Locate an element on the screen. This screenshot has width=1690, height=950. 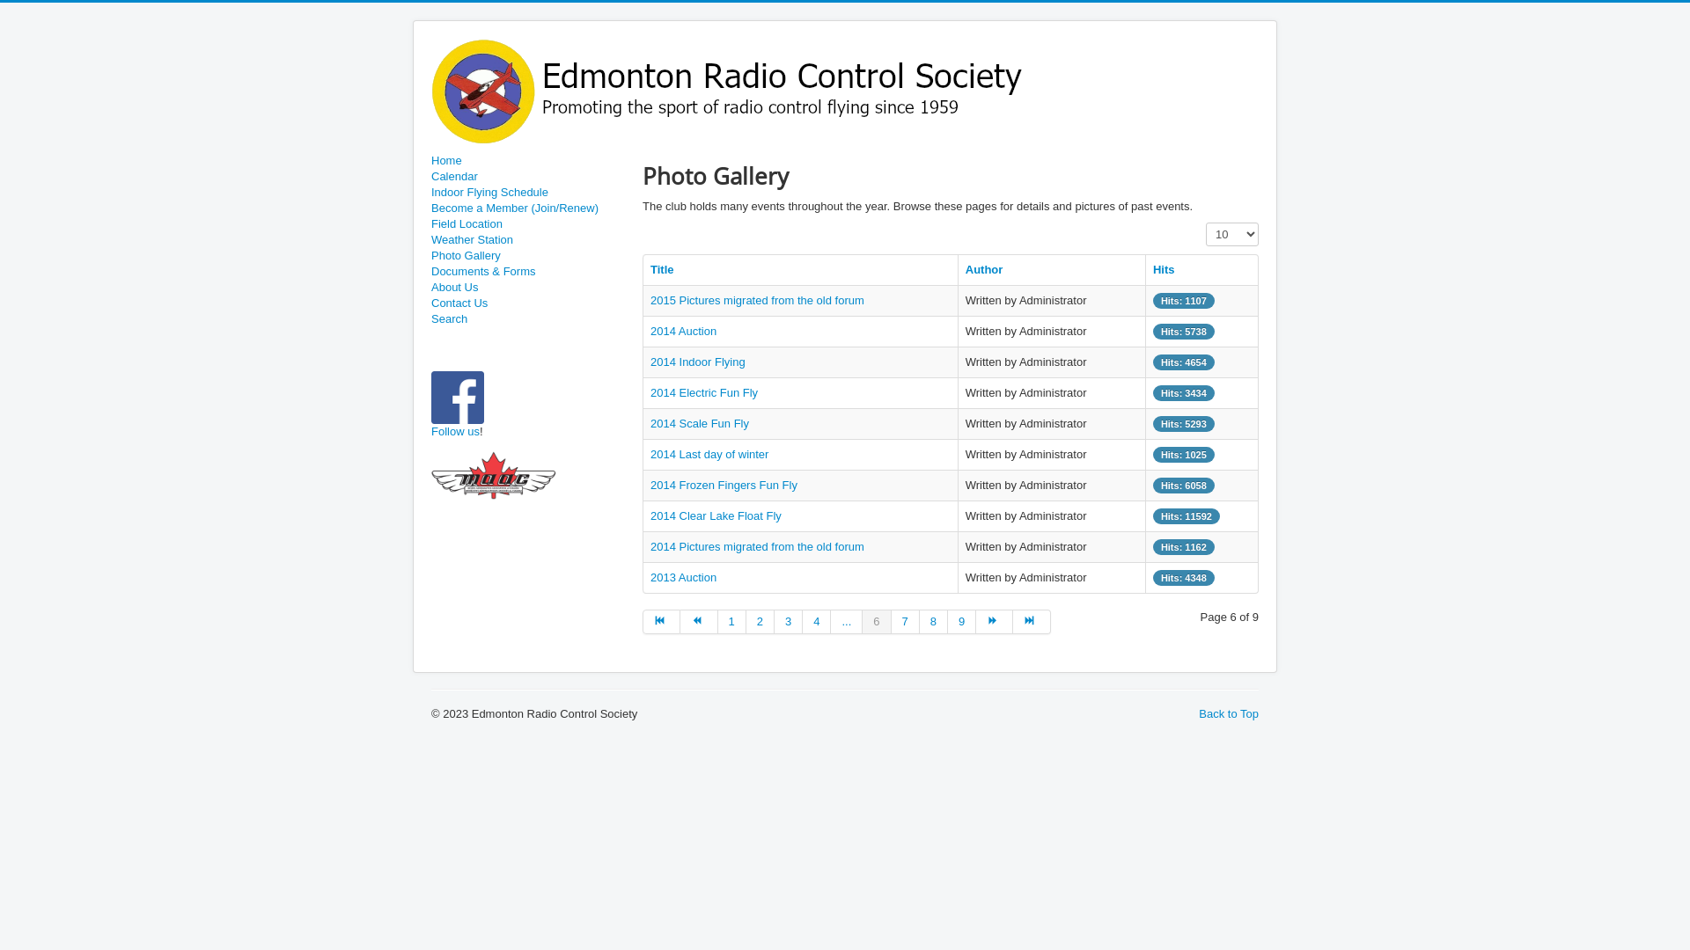
Documents & Forms is located at coordinates (528, 272).